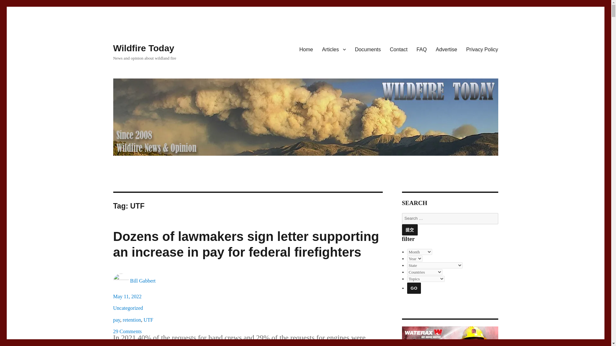 This screenshot has height=346, width=616. Describe the element at coordinates (334, 49) in the screenshot. I see `Articles` at that location.